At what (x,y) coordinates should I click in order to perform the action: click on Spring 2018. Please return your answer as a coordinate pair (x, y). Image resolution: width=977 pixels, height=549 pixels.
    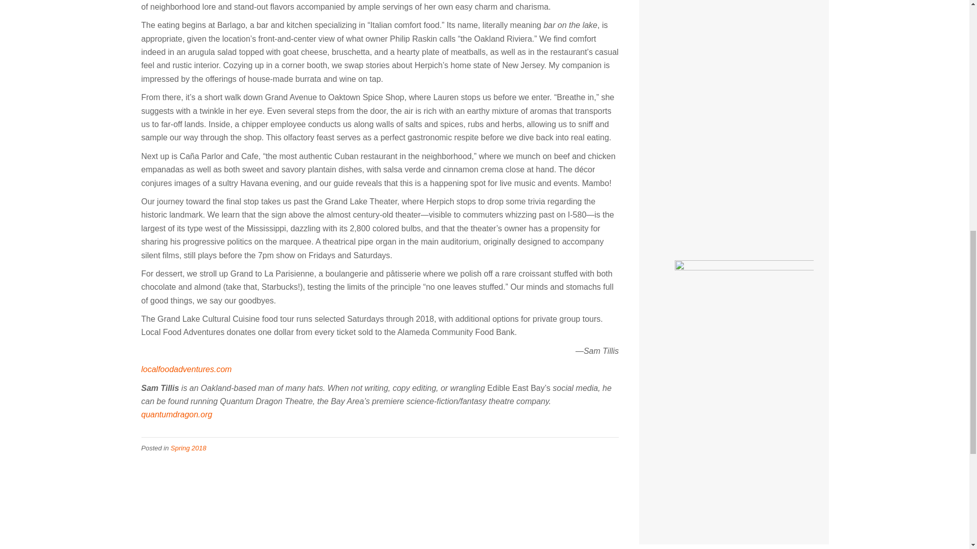
    Looking at the image, I should click on (188, 447).